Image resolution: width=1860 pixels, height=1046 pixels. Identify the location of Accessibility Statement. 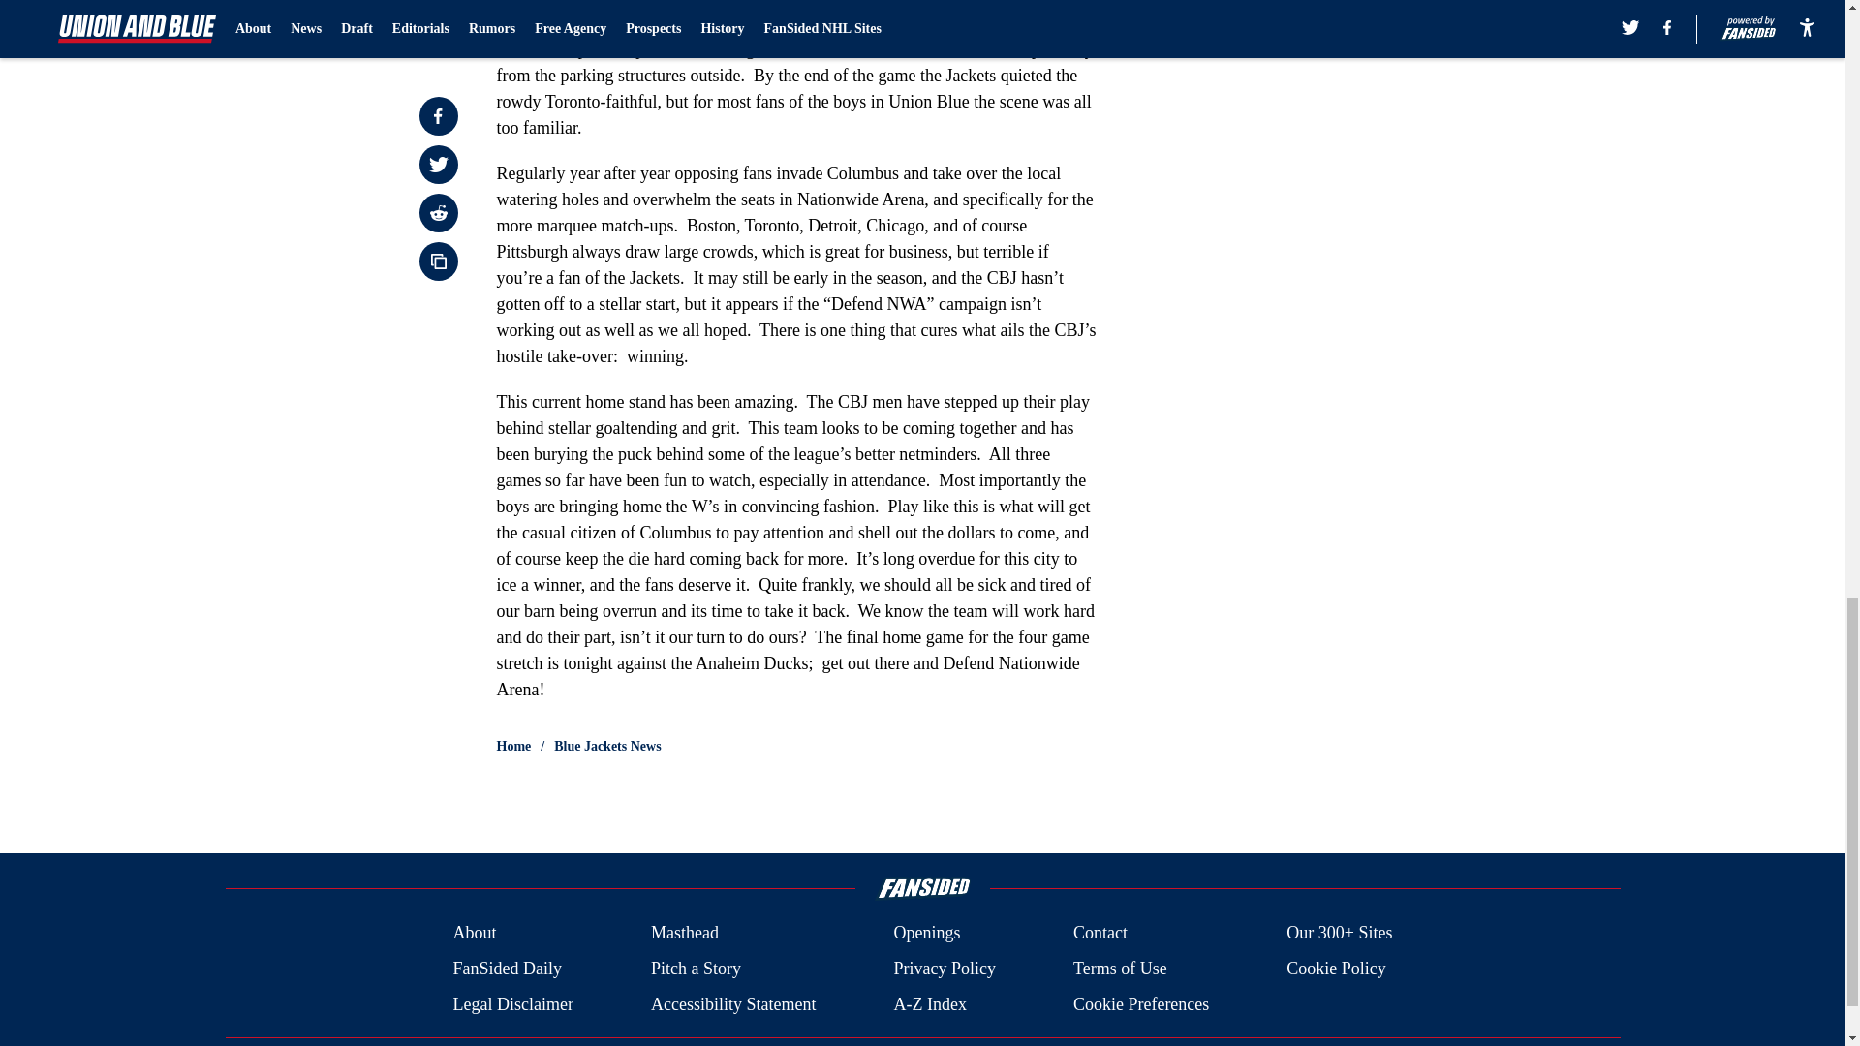
(733, 1003).